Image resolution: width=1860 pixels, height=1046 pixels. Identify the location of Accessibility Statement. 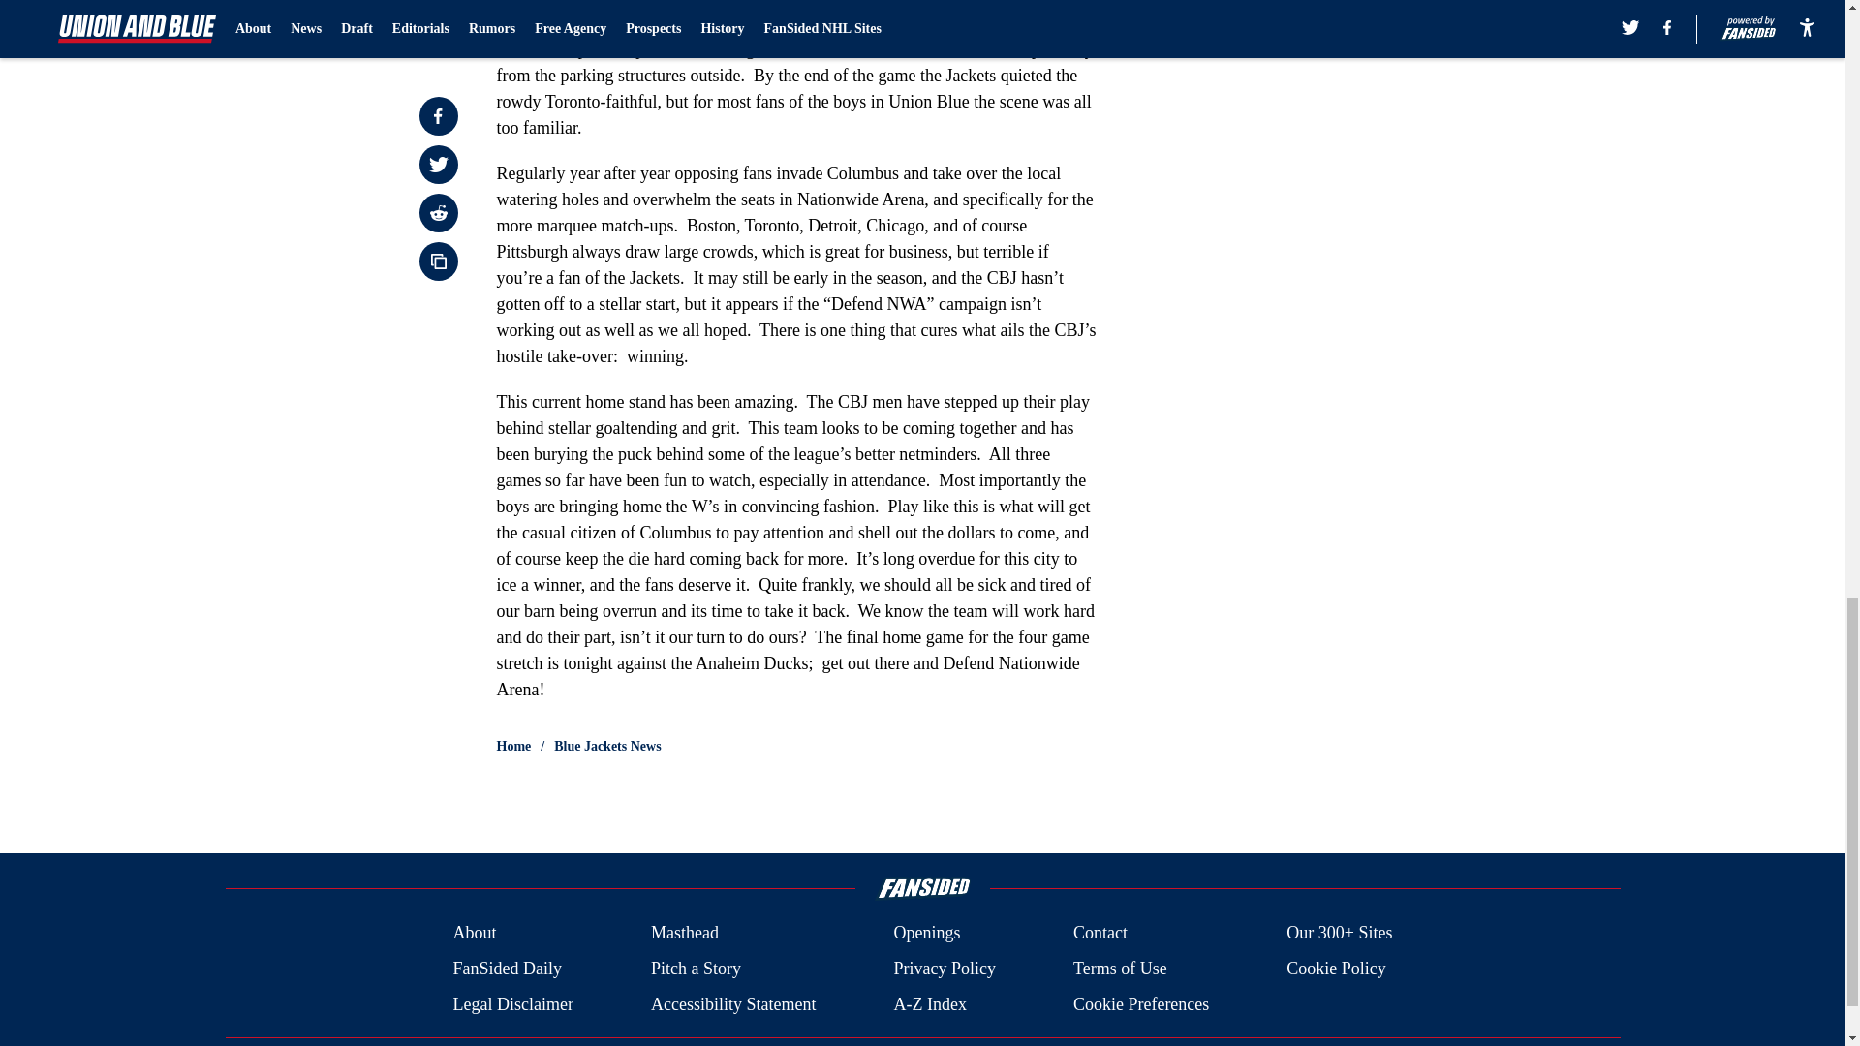
(733, 1003).